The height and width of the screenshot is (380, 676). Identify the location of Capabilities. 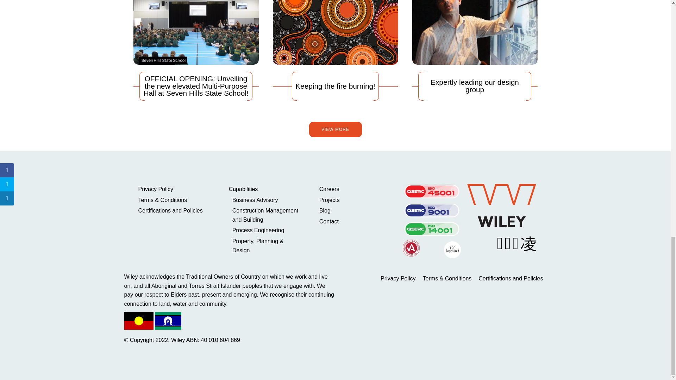
(265, 189).